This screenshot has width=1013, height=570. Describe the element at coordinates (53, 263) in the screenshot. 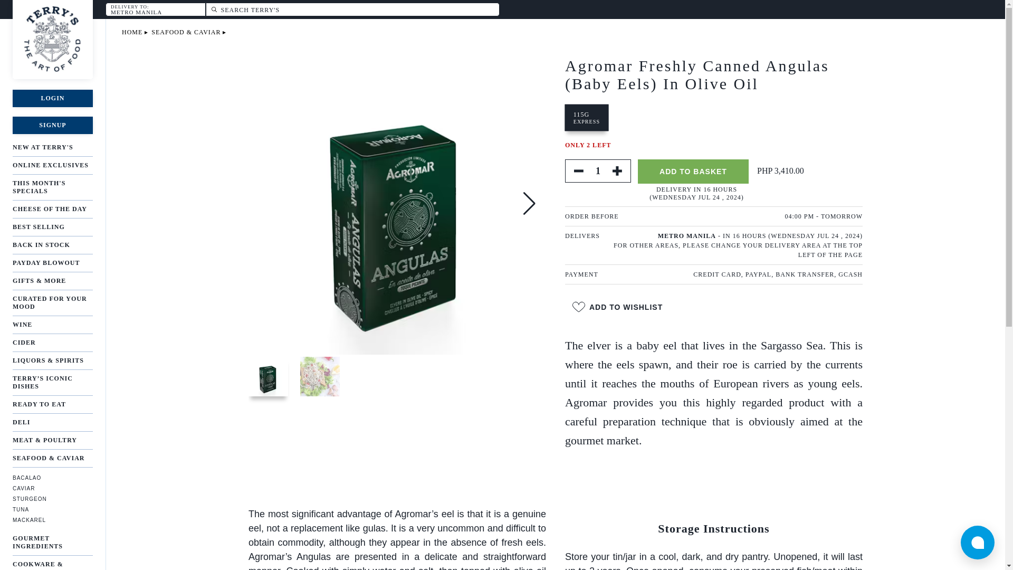

I see `BACALAO` at that location.